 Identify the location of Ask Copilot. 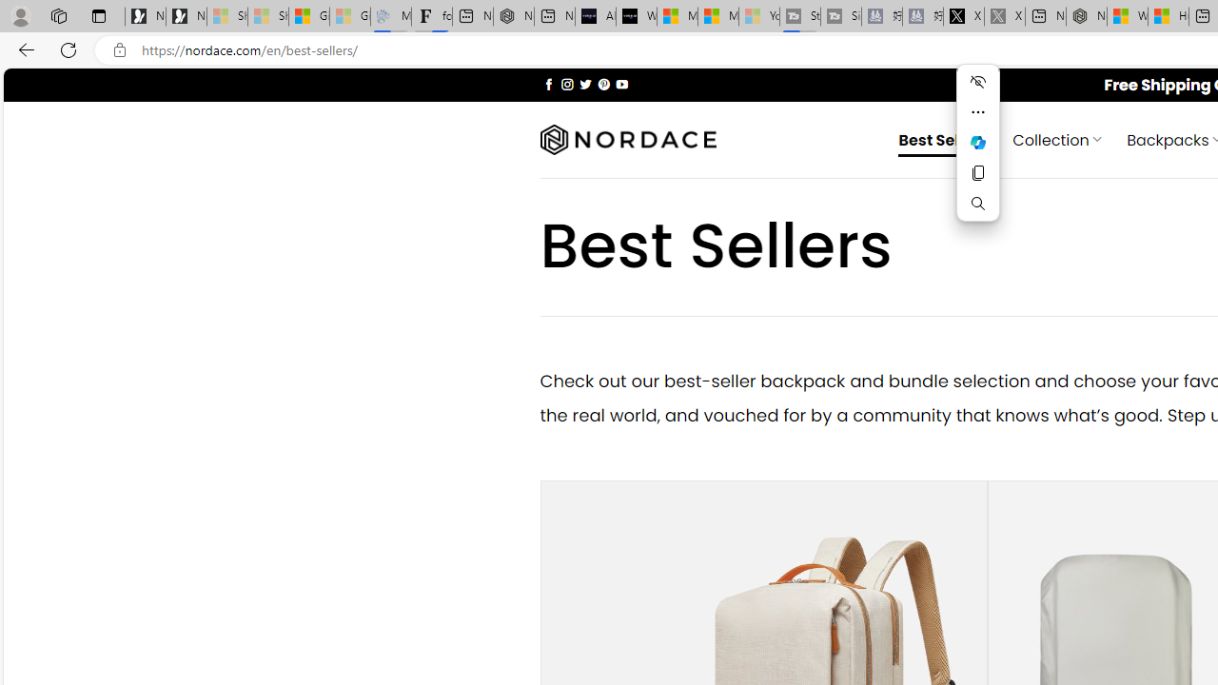
(978, 143).